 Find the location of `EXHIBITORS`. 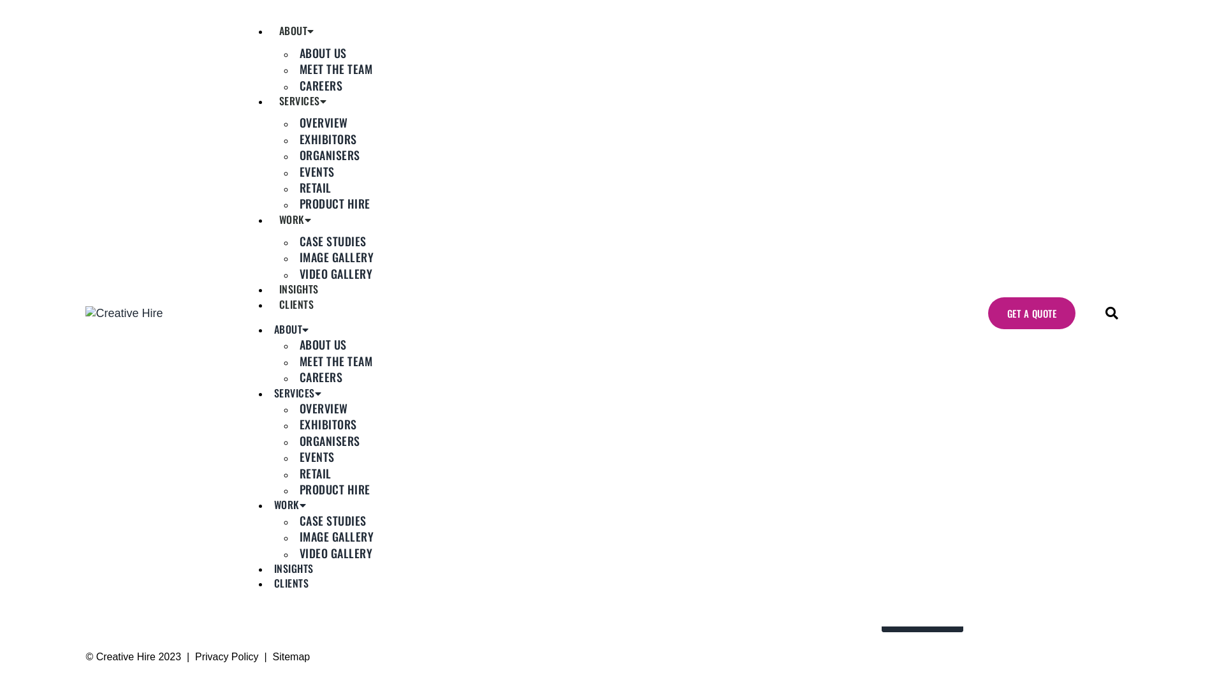

EXHIBITORS is located at coordinates (328, 139).